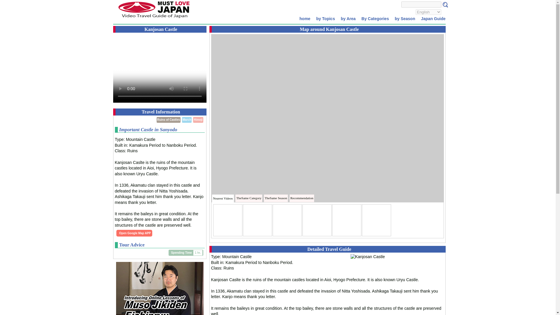 The width and height of the screenshot is (560, 315). I want to click on MustLoveJapan, so click(153, 19).